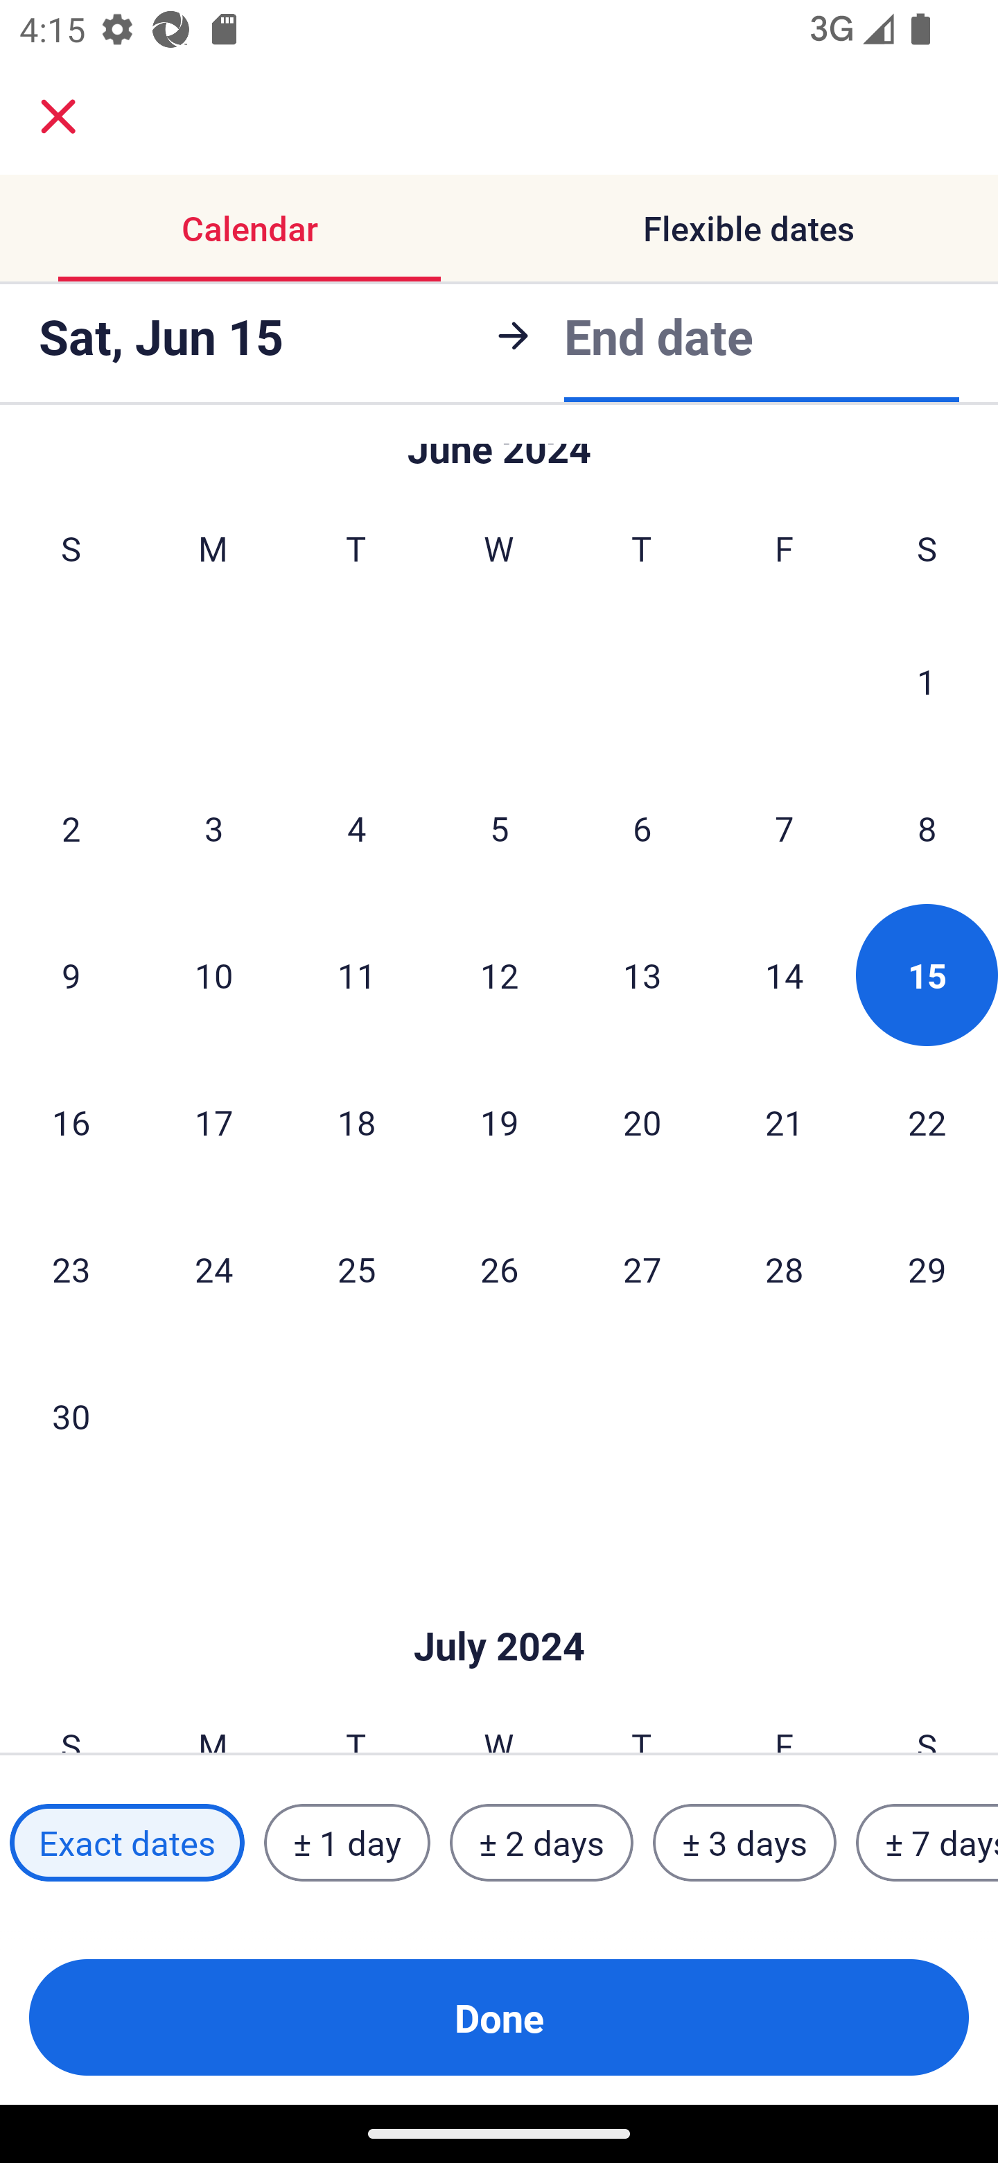 The image size is (998, 2163). I want to click on 16 Sunday, June 16, 2024, so click(71, 1122).